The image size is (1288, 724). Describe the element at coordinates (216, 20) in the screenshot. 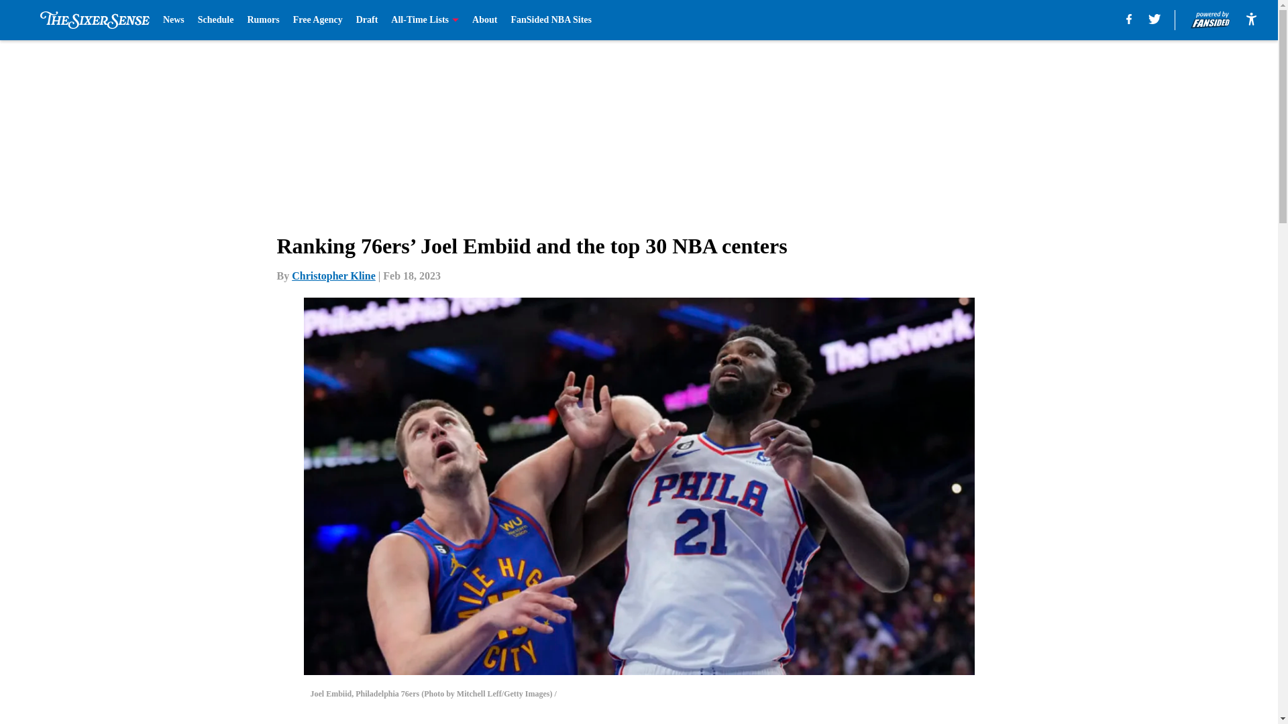

I see `Schedule` at that location.